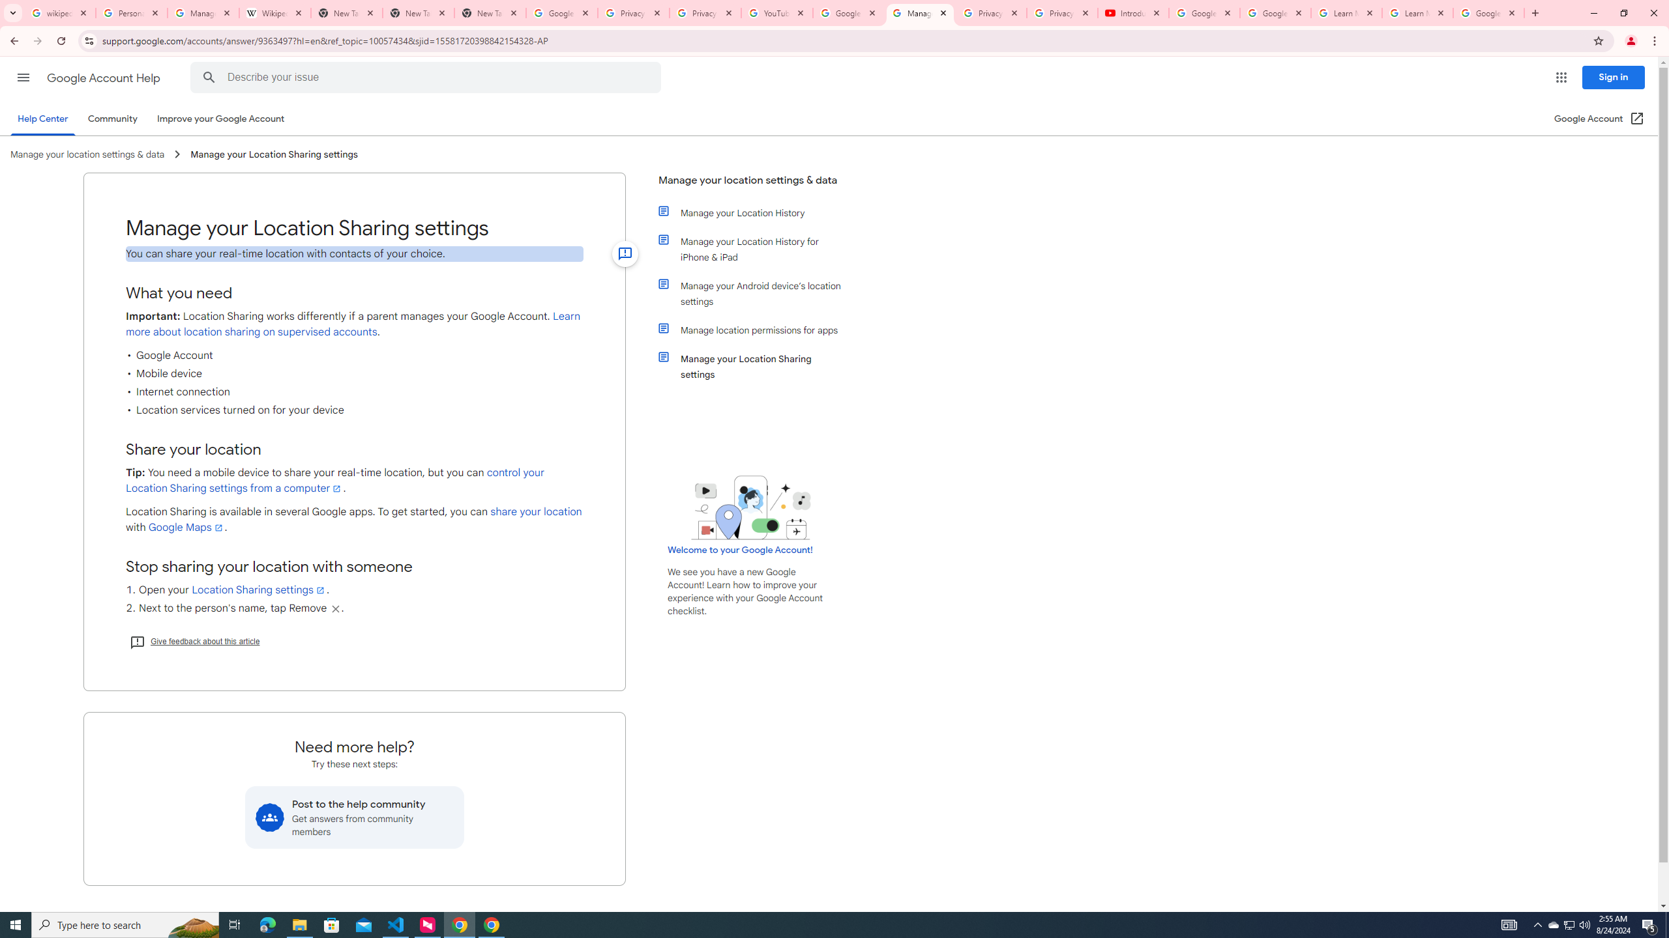 This screenshot has height=938, width=1669. What do you see at coordinates (490, 13) in the screenshot?
I see `New Tab` at bounding box center [490, 13].